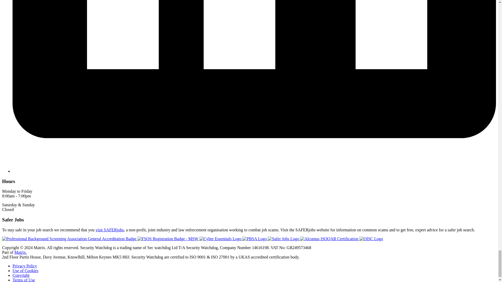 This screenshot has width=502, height=282. I want to click on Use of Cookies, so click(26, 271).